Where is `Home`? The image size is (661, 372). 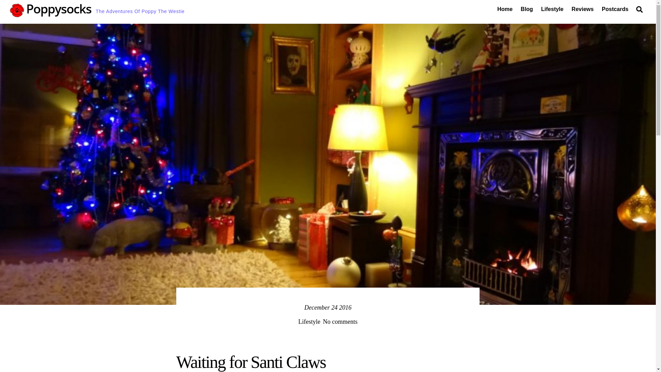 Home is located at coordinates (505, 9).